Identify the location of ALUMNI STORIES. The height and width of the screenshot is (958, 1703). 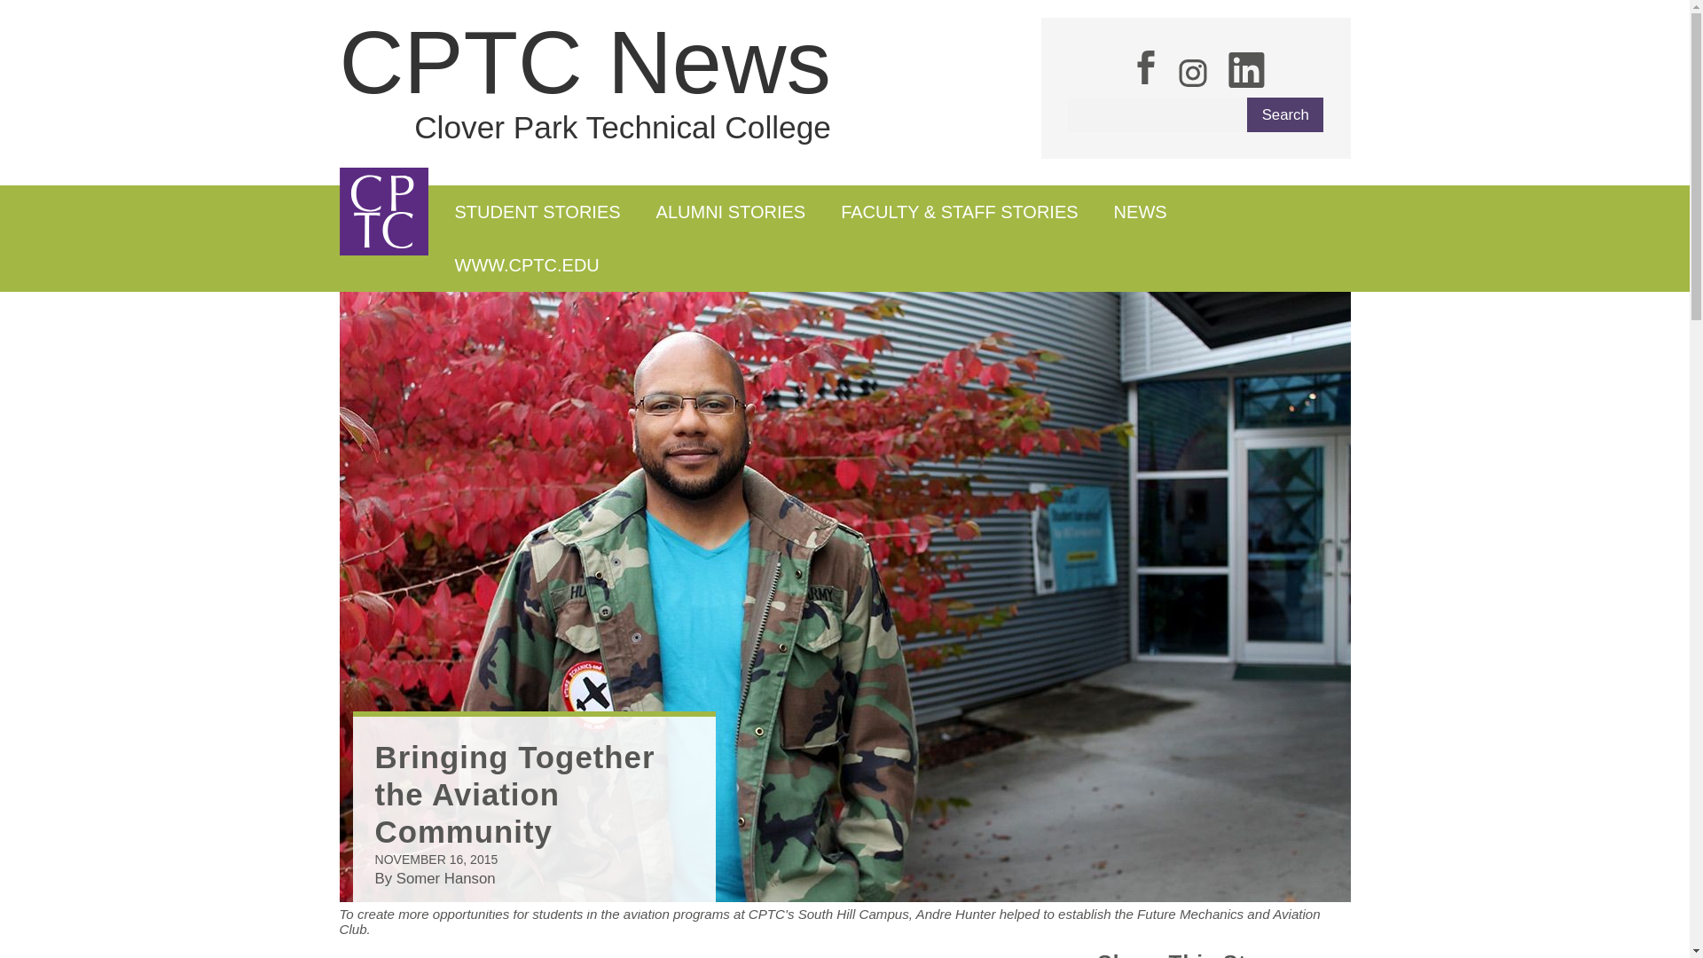
(731, 211).